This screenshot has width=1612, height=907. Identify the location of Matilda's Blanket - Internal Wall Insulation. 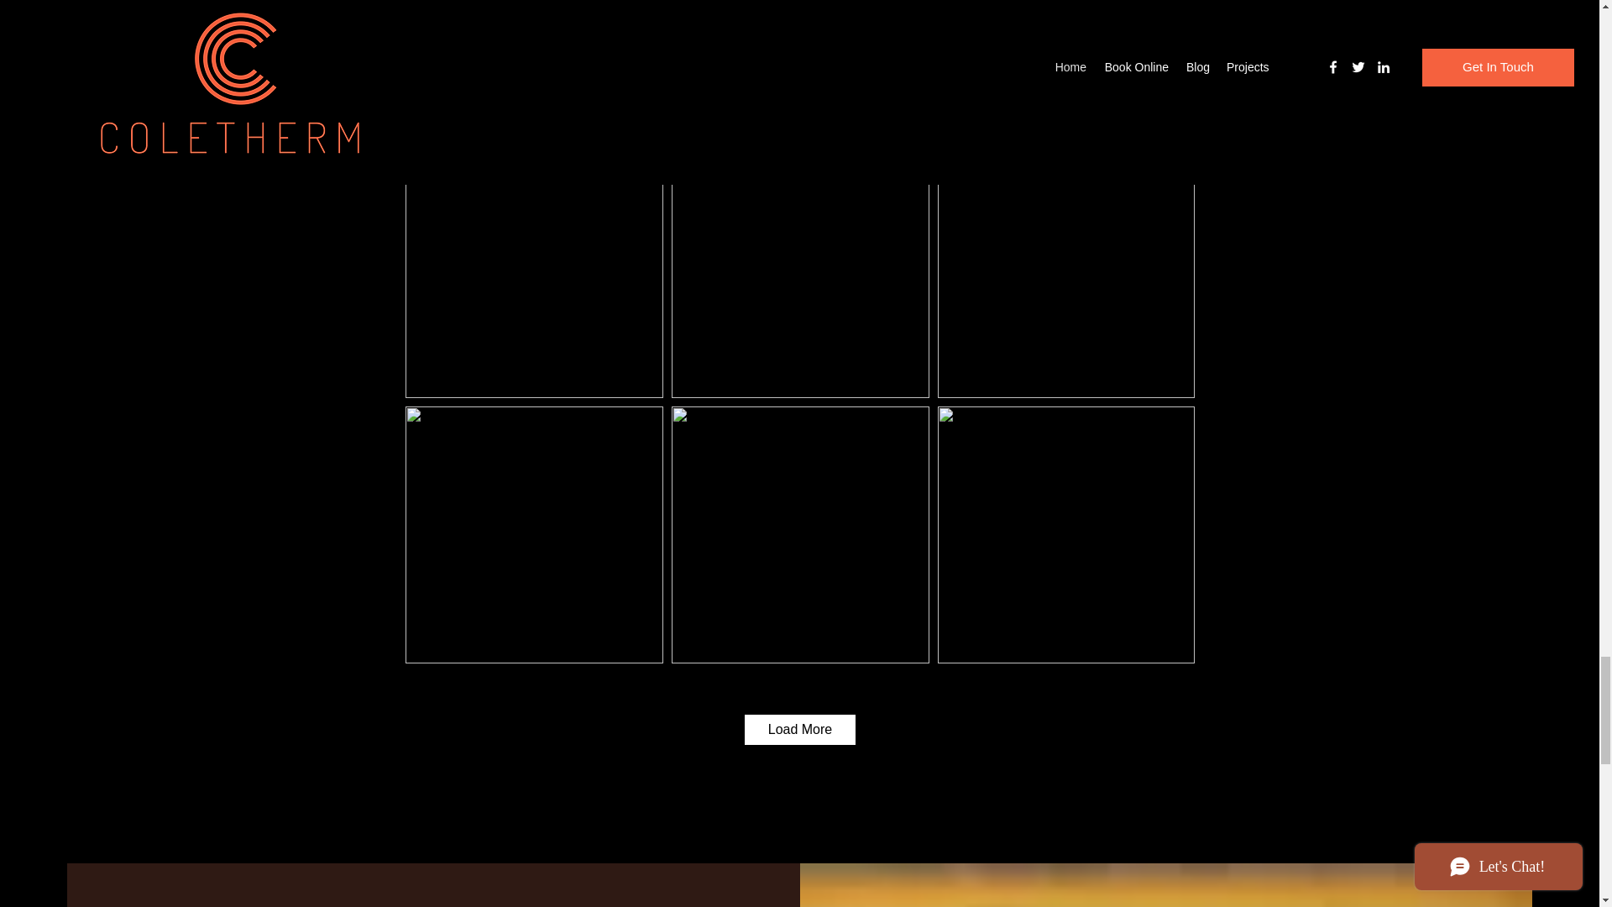
(1033, 2).